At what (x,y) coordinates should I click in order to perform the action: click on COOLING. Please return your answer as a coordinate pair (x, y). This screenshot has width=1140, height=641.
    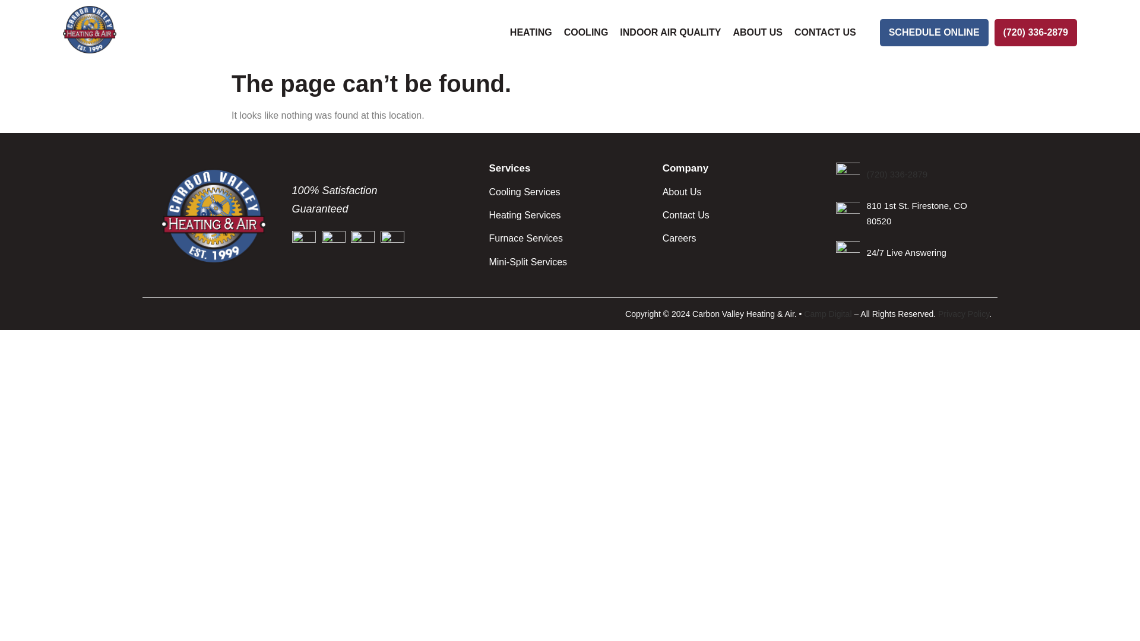
    Looking at the image, I should click on (586, 32).